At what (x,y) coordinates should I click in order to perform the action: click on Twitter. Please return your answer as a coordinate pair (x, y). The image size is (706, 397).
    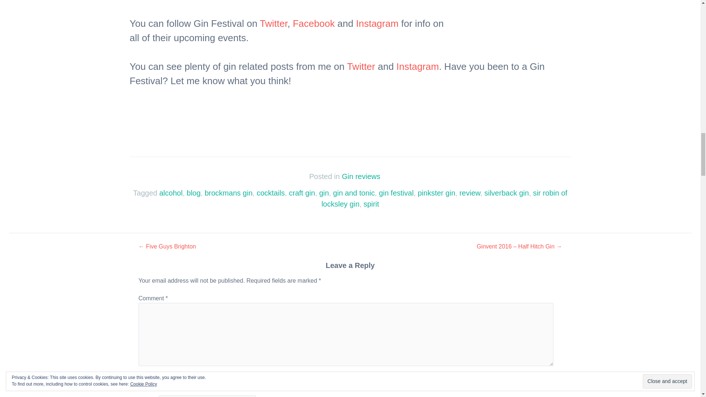
    Looking at the image, I should click on (361, 66).